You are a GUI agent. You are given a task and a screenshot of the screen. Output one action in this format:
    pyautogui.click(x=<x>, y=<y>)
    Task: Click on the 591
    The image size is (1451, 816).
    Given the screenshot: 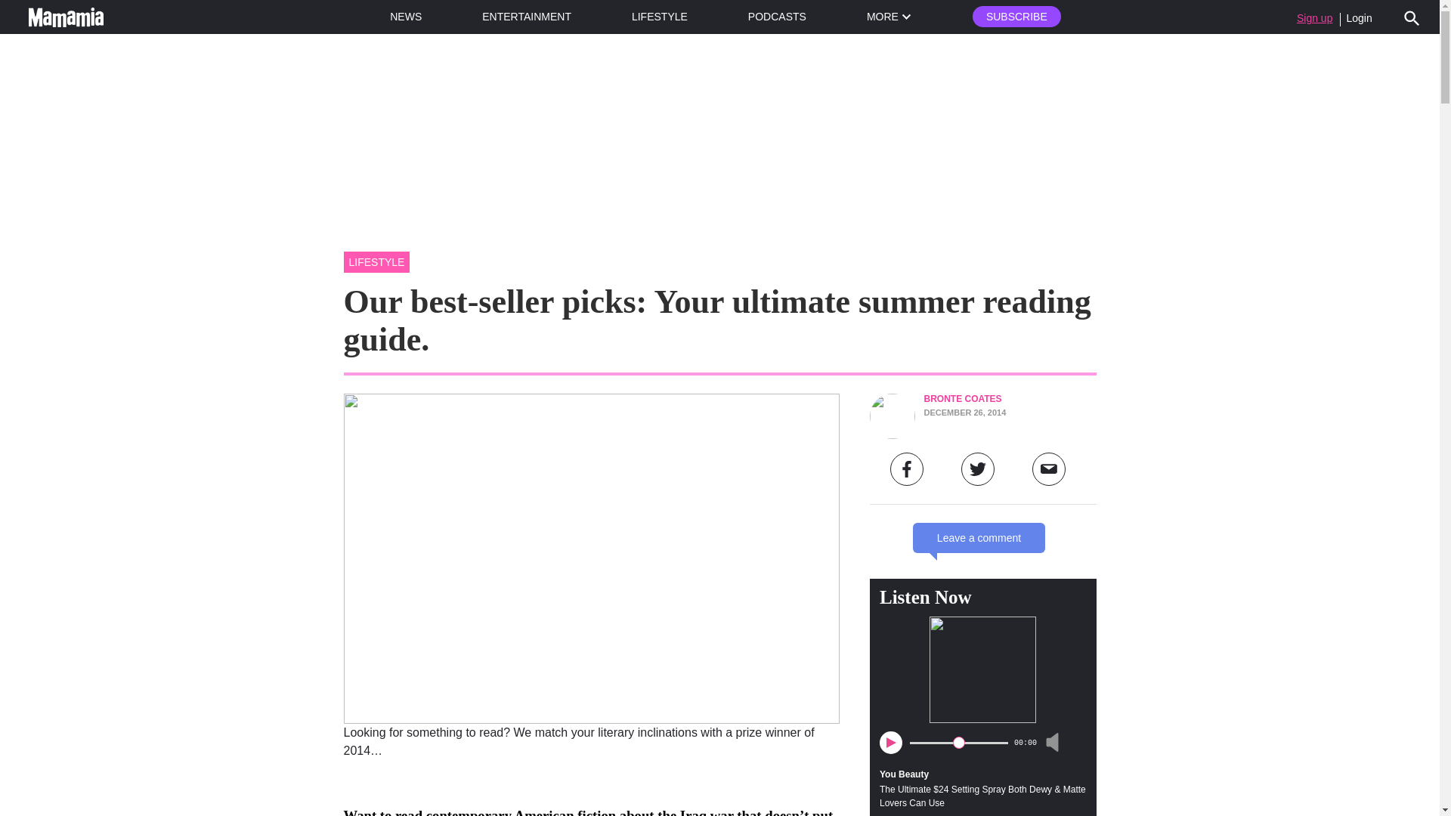 What is the action you would take?
    pyautogui.click(x=958, y=742)
    